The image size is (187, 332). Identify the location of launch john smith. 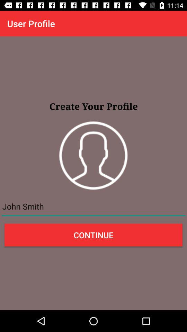
(93, 206).